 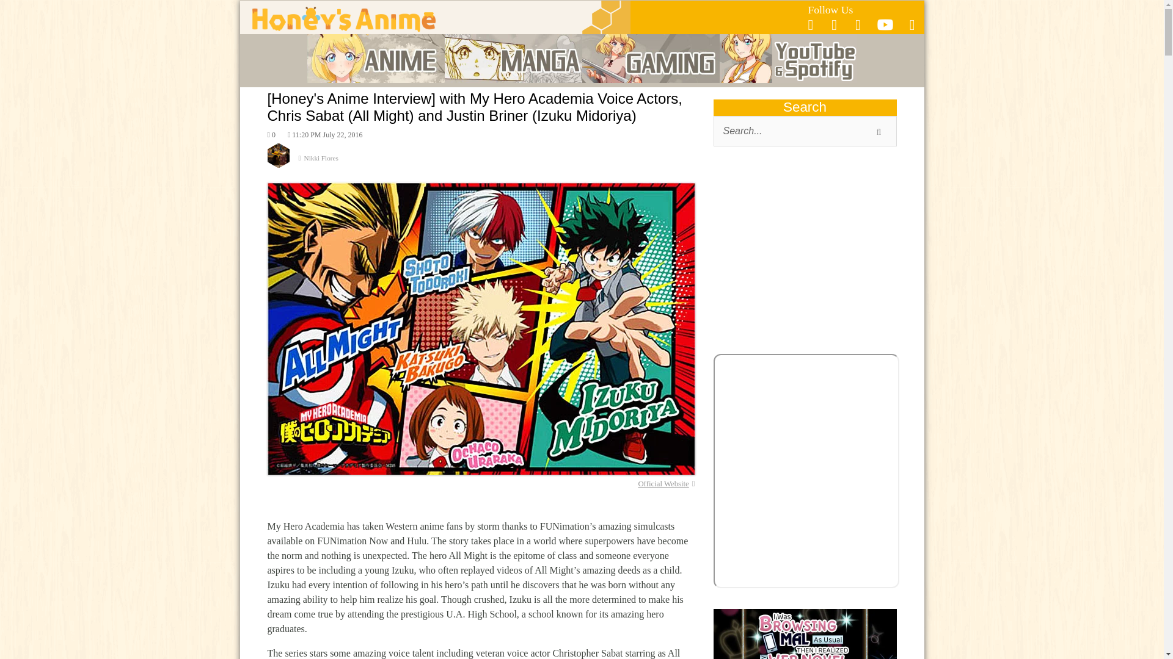 I want to click on Search..., so click(x=805, y=131).